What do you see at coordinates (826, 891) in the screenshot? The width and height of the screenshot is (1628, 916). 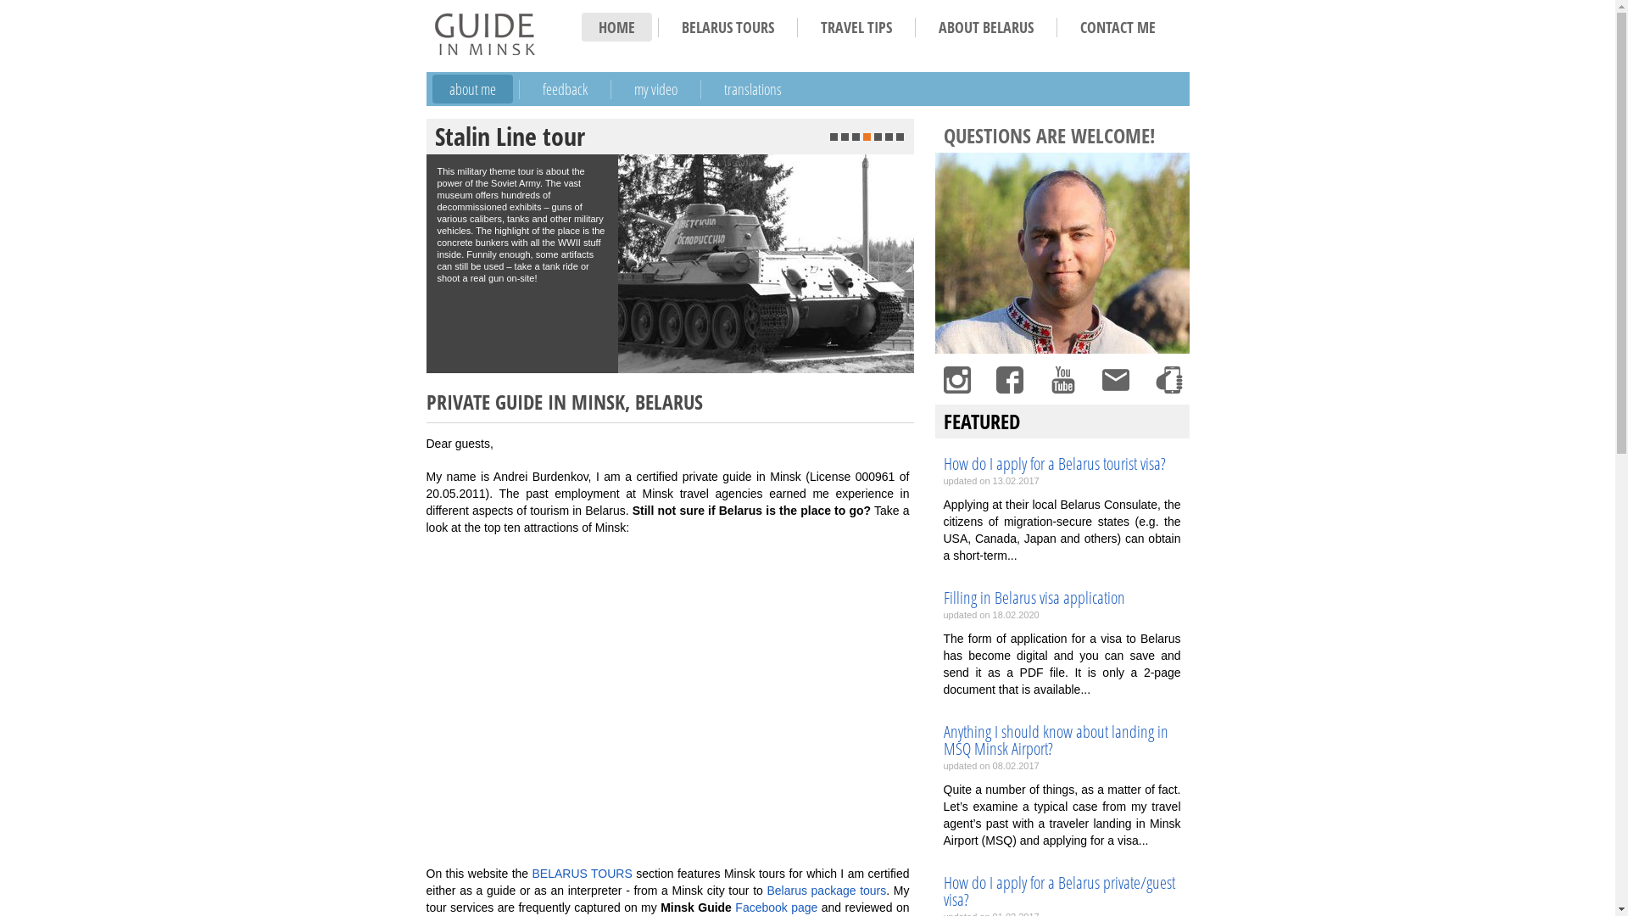 I see `Belarus package tours` at bounding box center [826, 891].